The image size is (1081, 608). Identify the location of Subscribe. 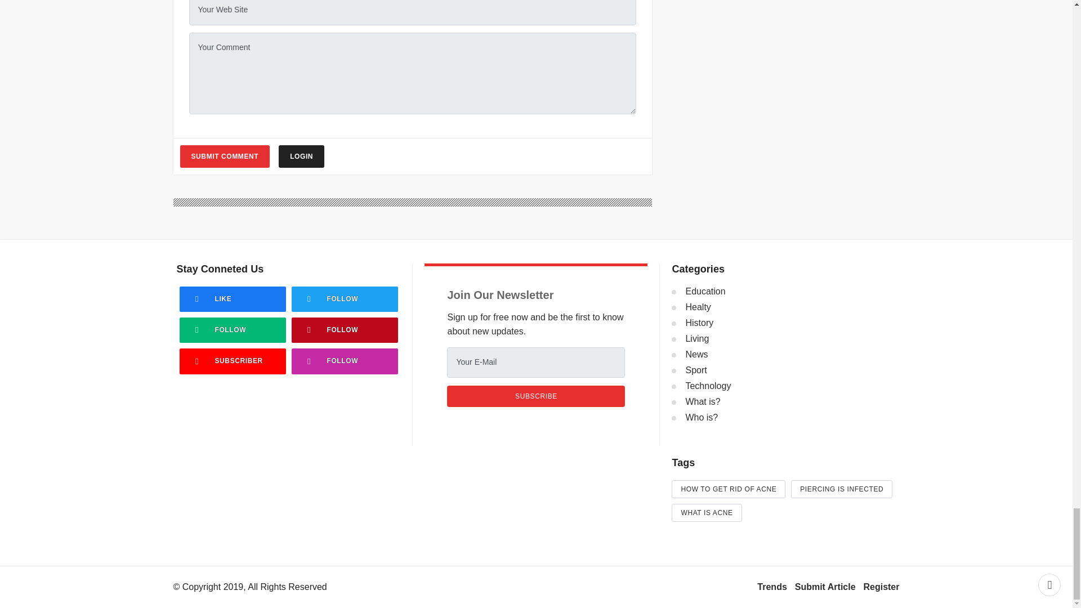
(536, 396).